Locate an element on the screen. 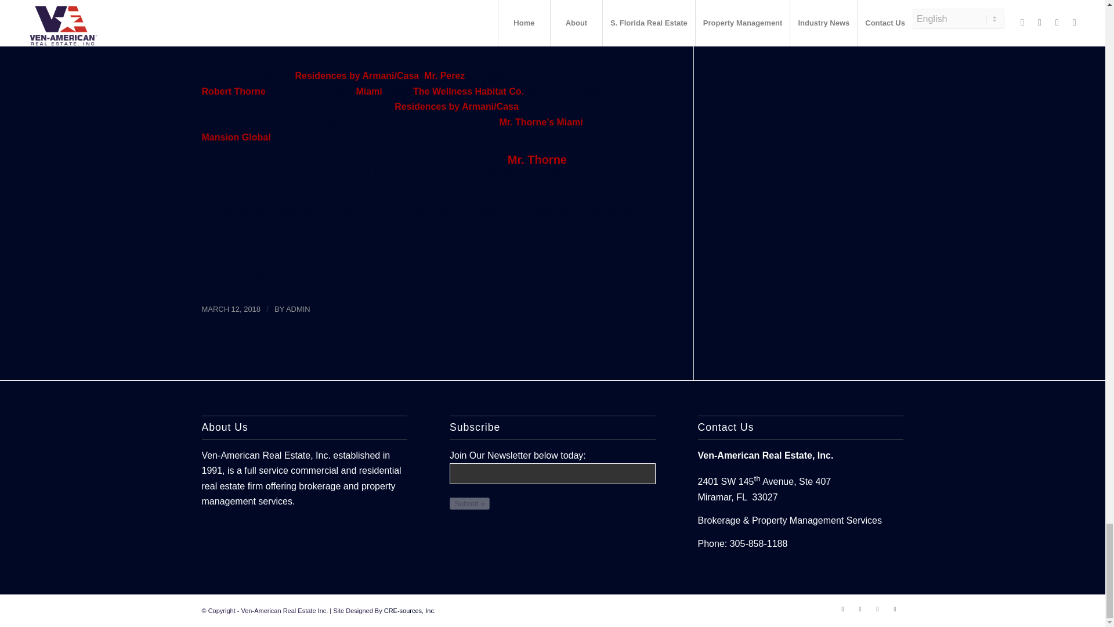 The height and width of the screenshot is (627, 1114). Mansion Global is located at coordinates (268, 275).